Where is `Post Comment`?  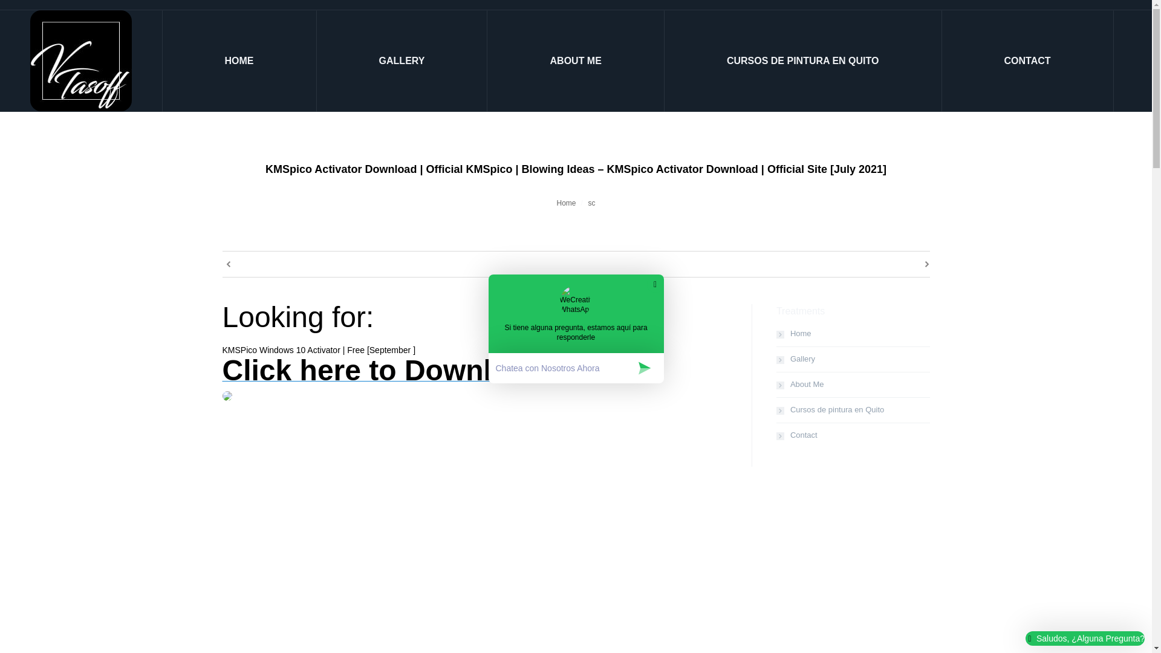
Post Comment is located at coordinates (35, 11).